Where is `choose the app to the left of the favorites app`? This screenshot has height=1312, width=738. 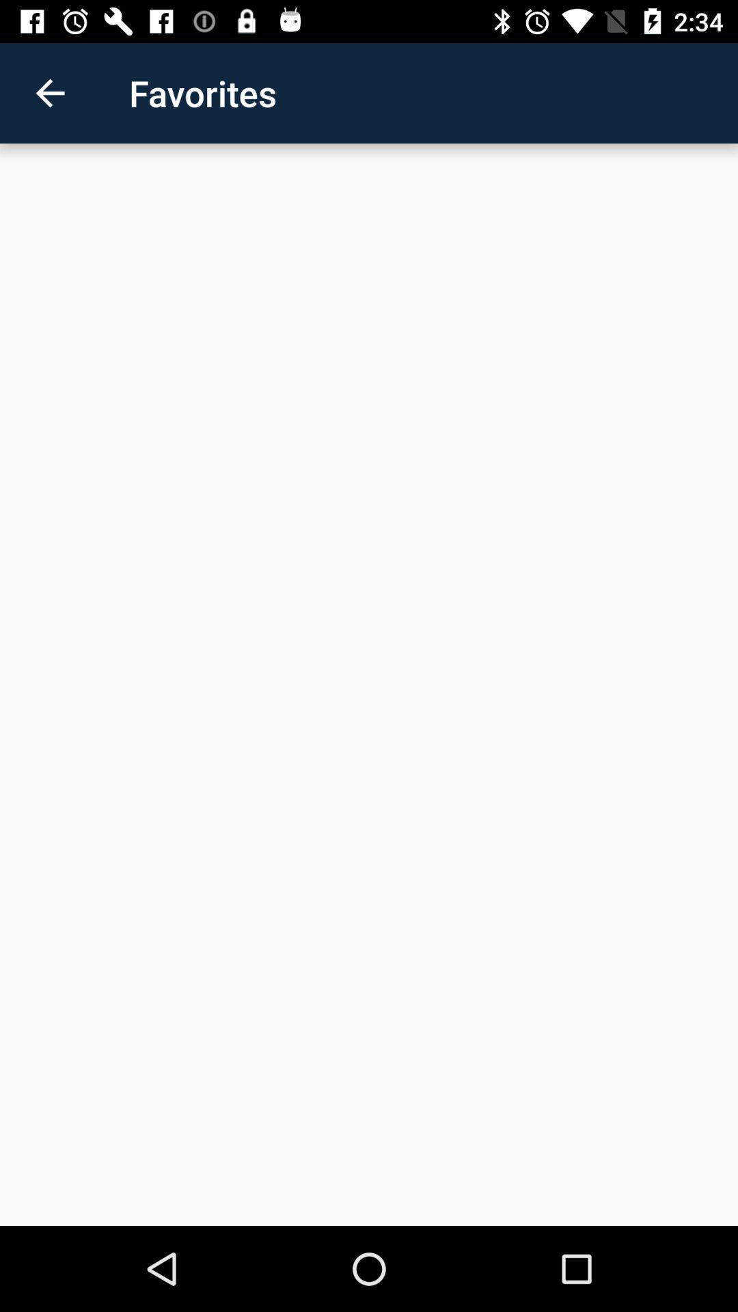
choose the app to the left of the favorites app is located at coordinates (50, 93).